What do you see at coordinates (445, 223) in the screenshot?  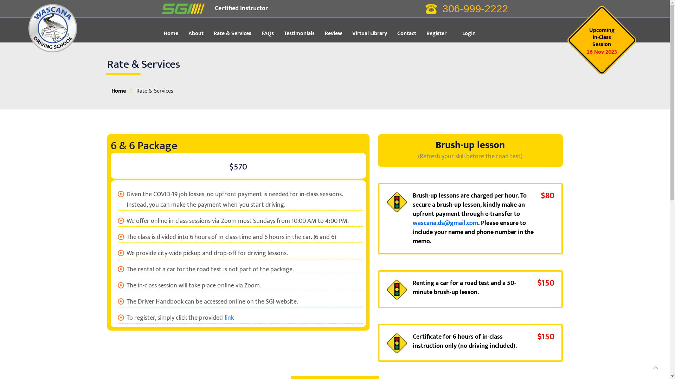 I see `wascana.ds@gmail.com` at bounding box center [445, 223].